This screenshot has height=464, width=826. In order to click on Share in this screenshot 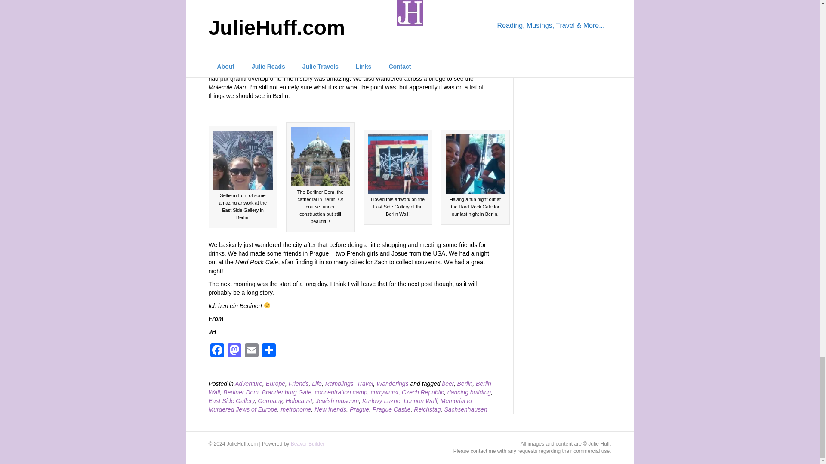, I will do `click(268, 351)`.